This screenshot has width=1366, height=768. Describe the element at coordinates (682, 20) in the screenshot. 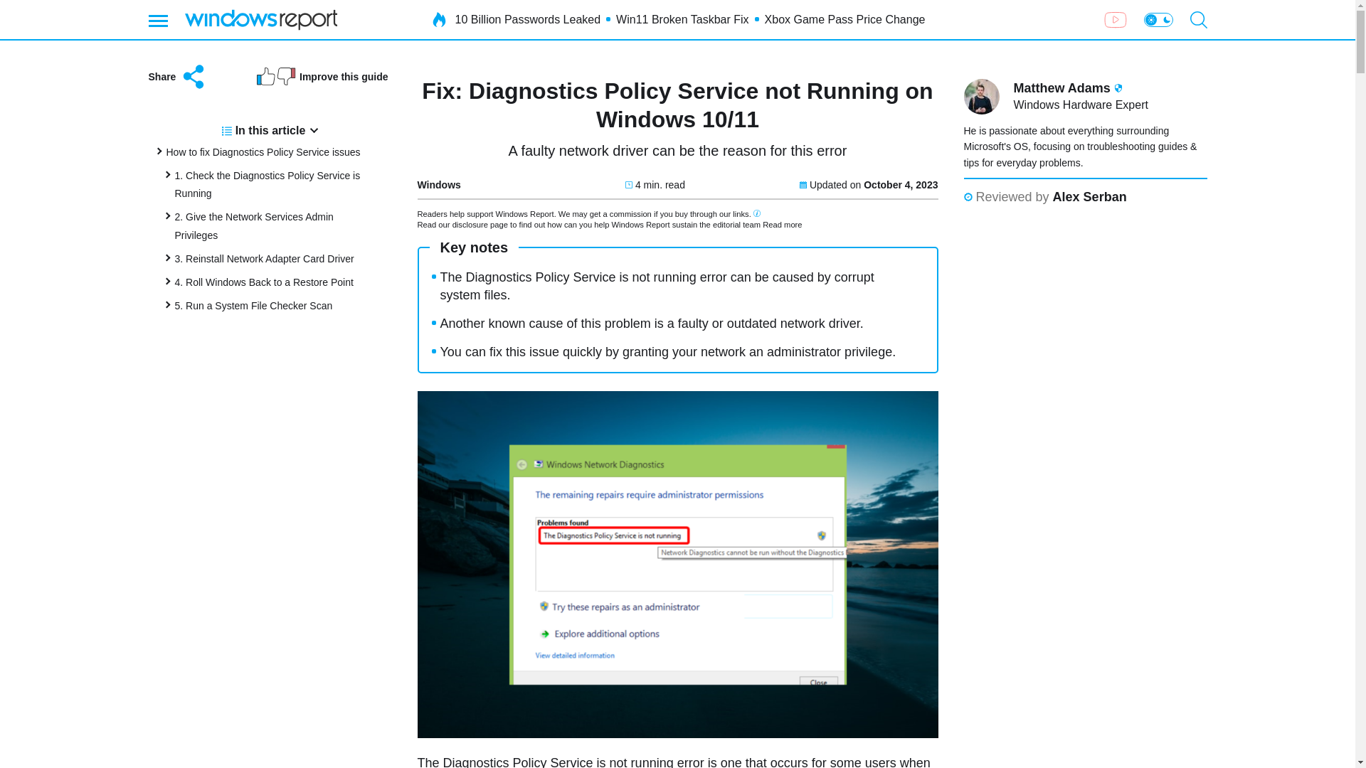

I see `Win11 Broken Taskbar Fix` at that location.